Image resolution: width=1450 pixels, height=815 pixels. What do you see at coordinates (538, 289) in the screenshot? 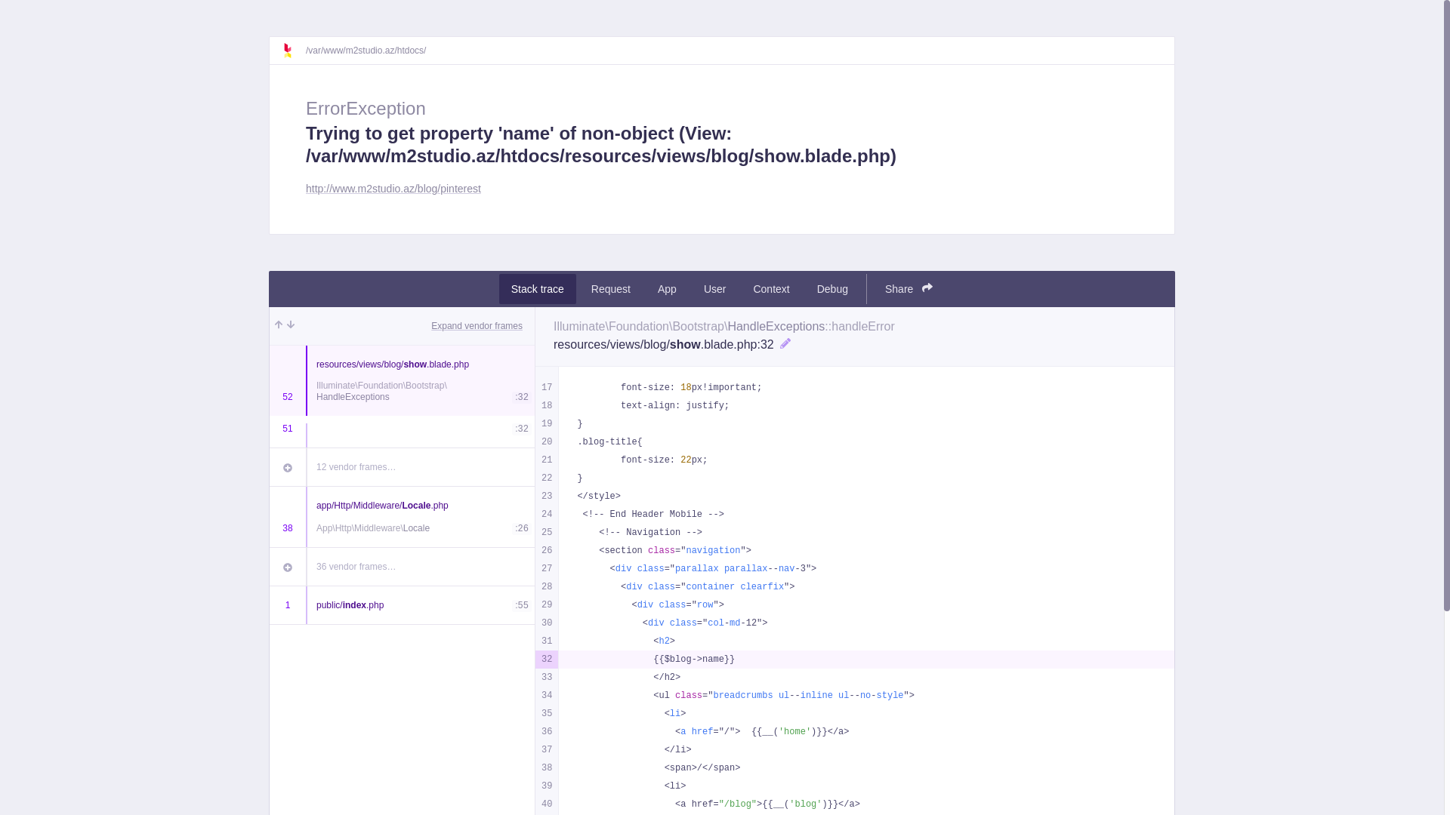
I see `Stack trace` at bounding box center [538, 289].